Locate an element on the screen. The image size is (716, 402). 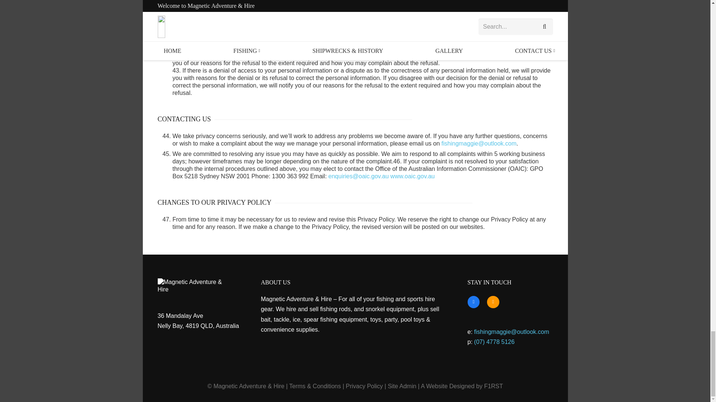
Privacy Policy is located at coordinates (364, 386).